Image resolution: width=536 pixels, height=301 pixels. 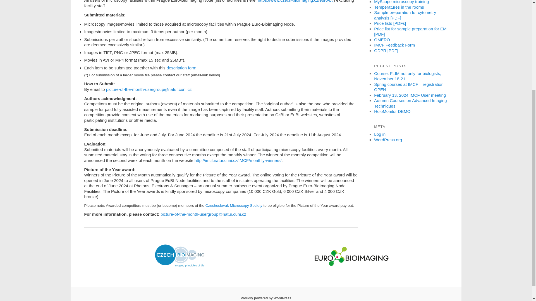 I want to click on Czechoslovak Microscopy Society, so click(x=234, y=206).